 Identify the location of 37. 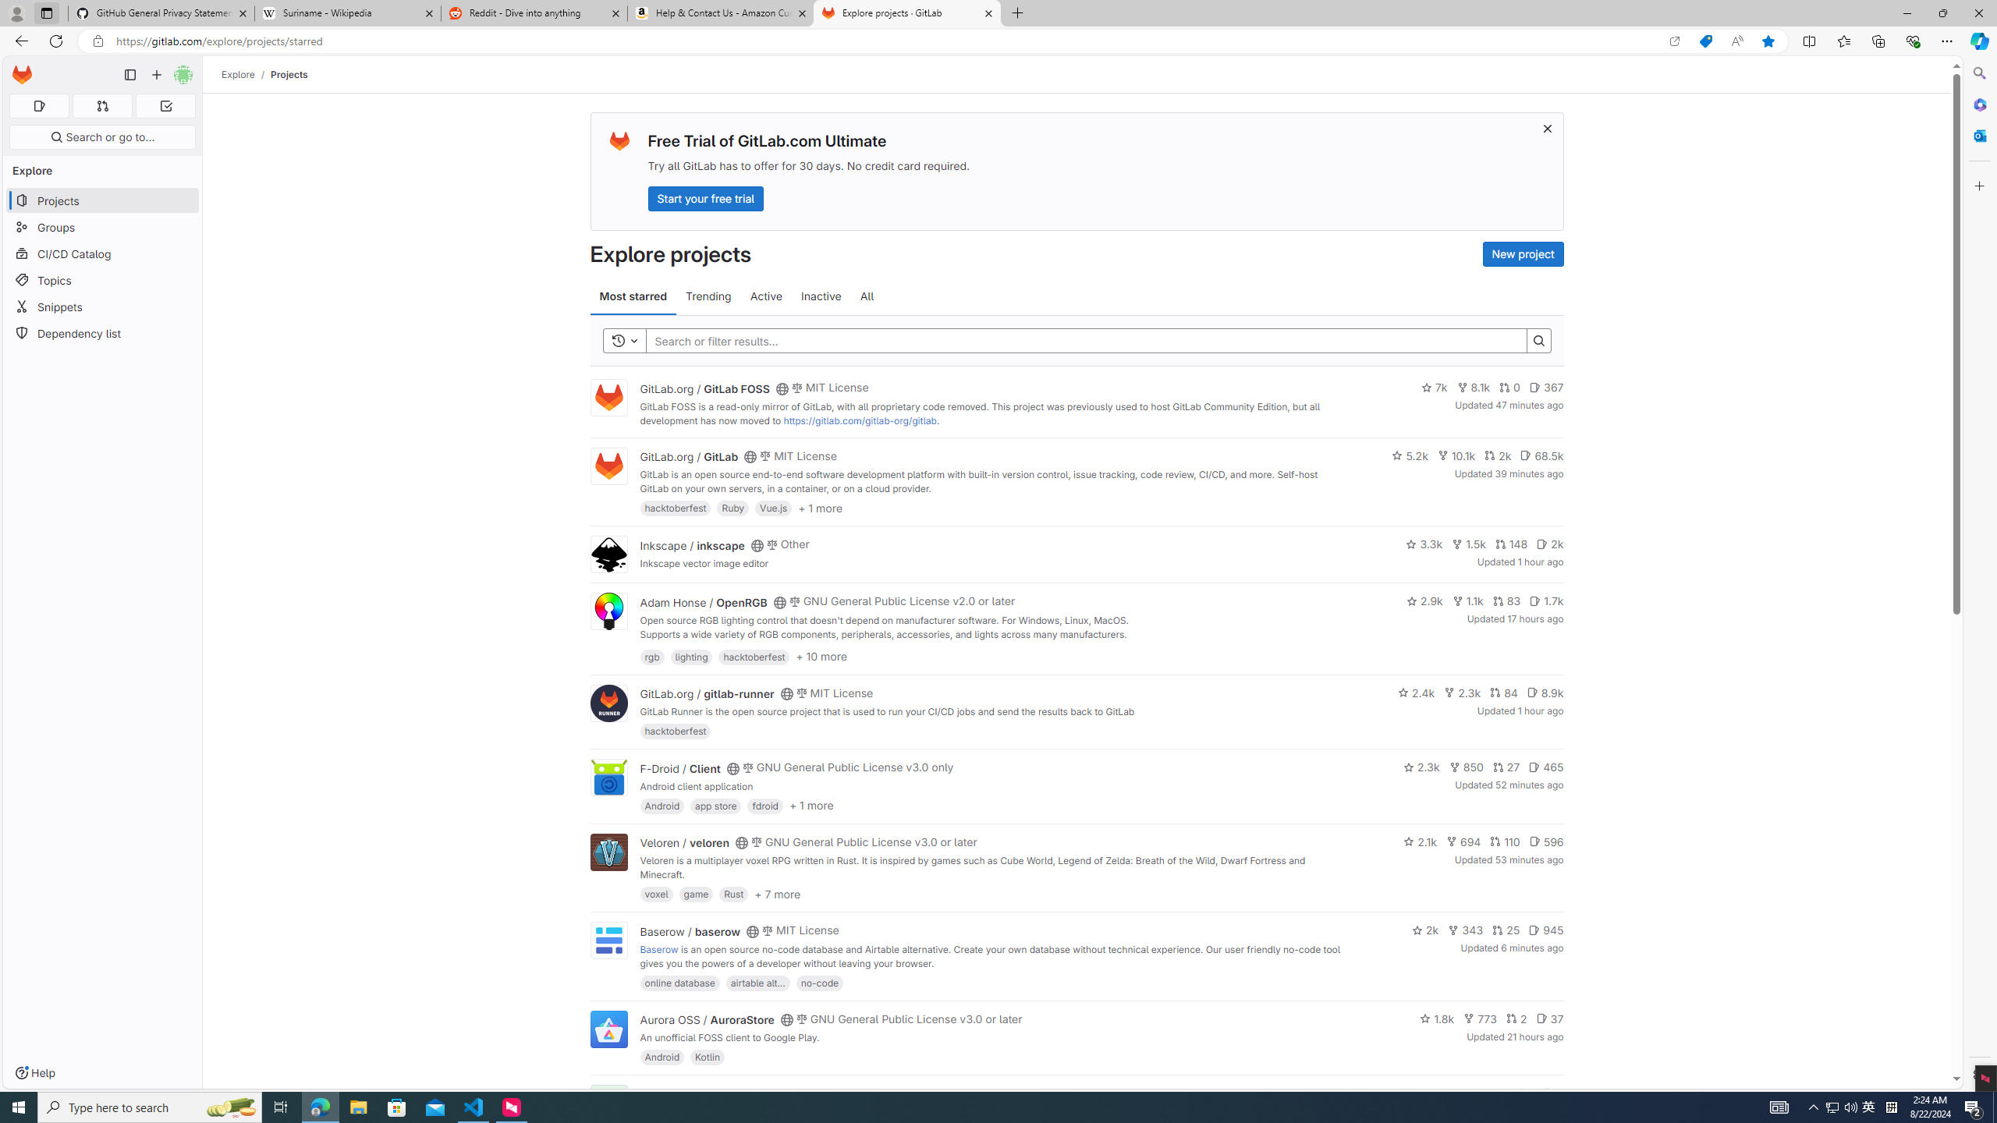
(1549, 1018).